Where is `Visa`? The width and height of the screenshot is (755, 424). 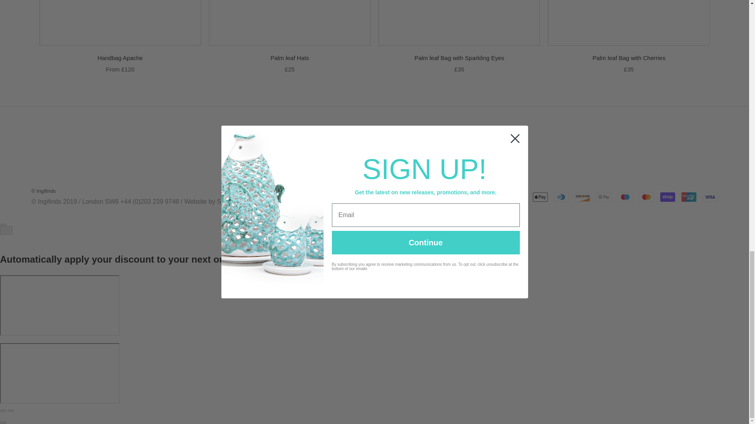 Visa is located at coordinates (710, 197).